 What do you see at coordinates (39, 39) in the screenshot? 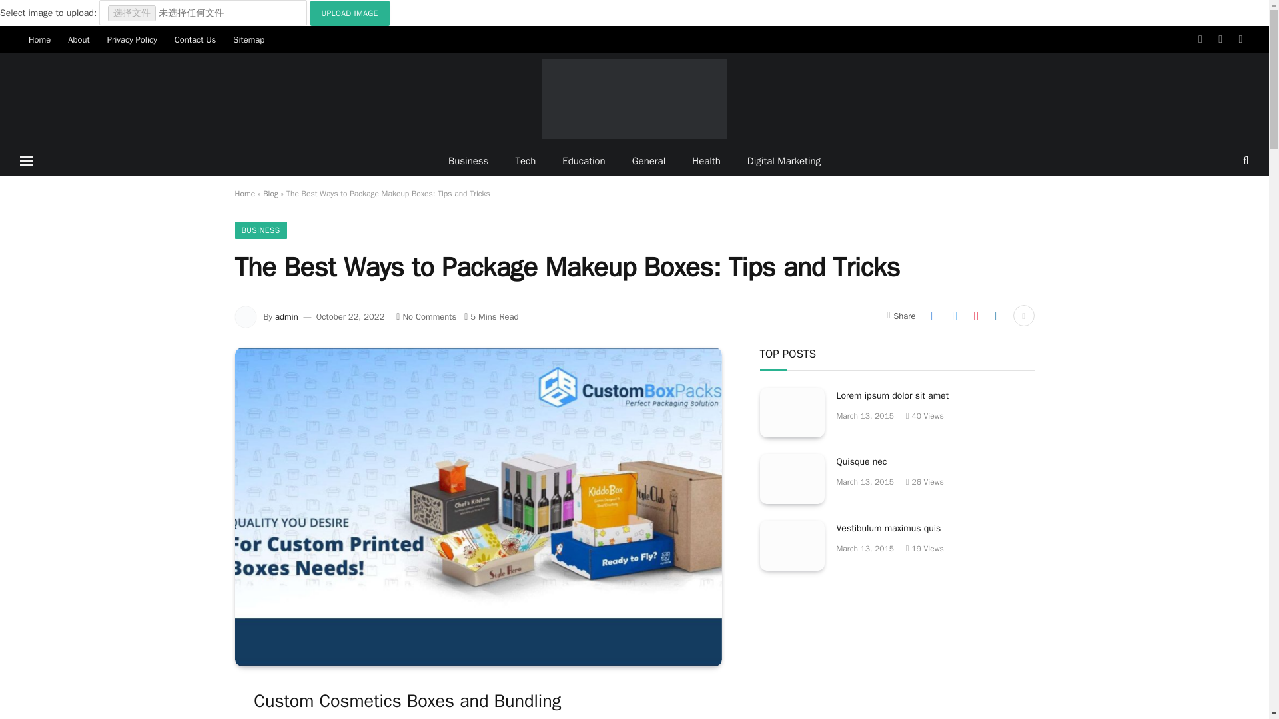
I see `Home` at bounding box center [39, 39].